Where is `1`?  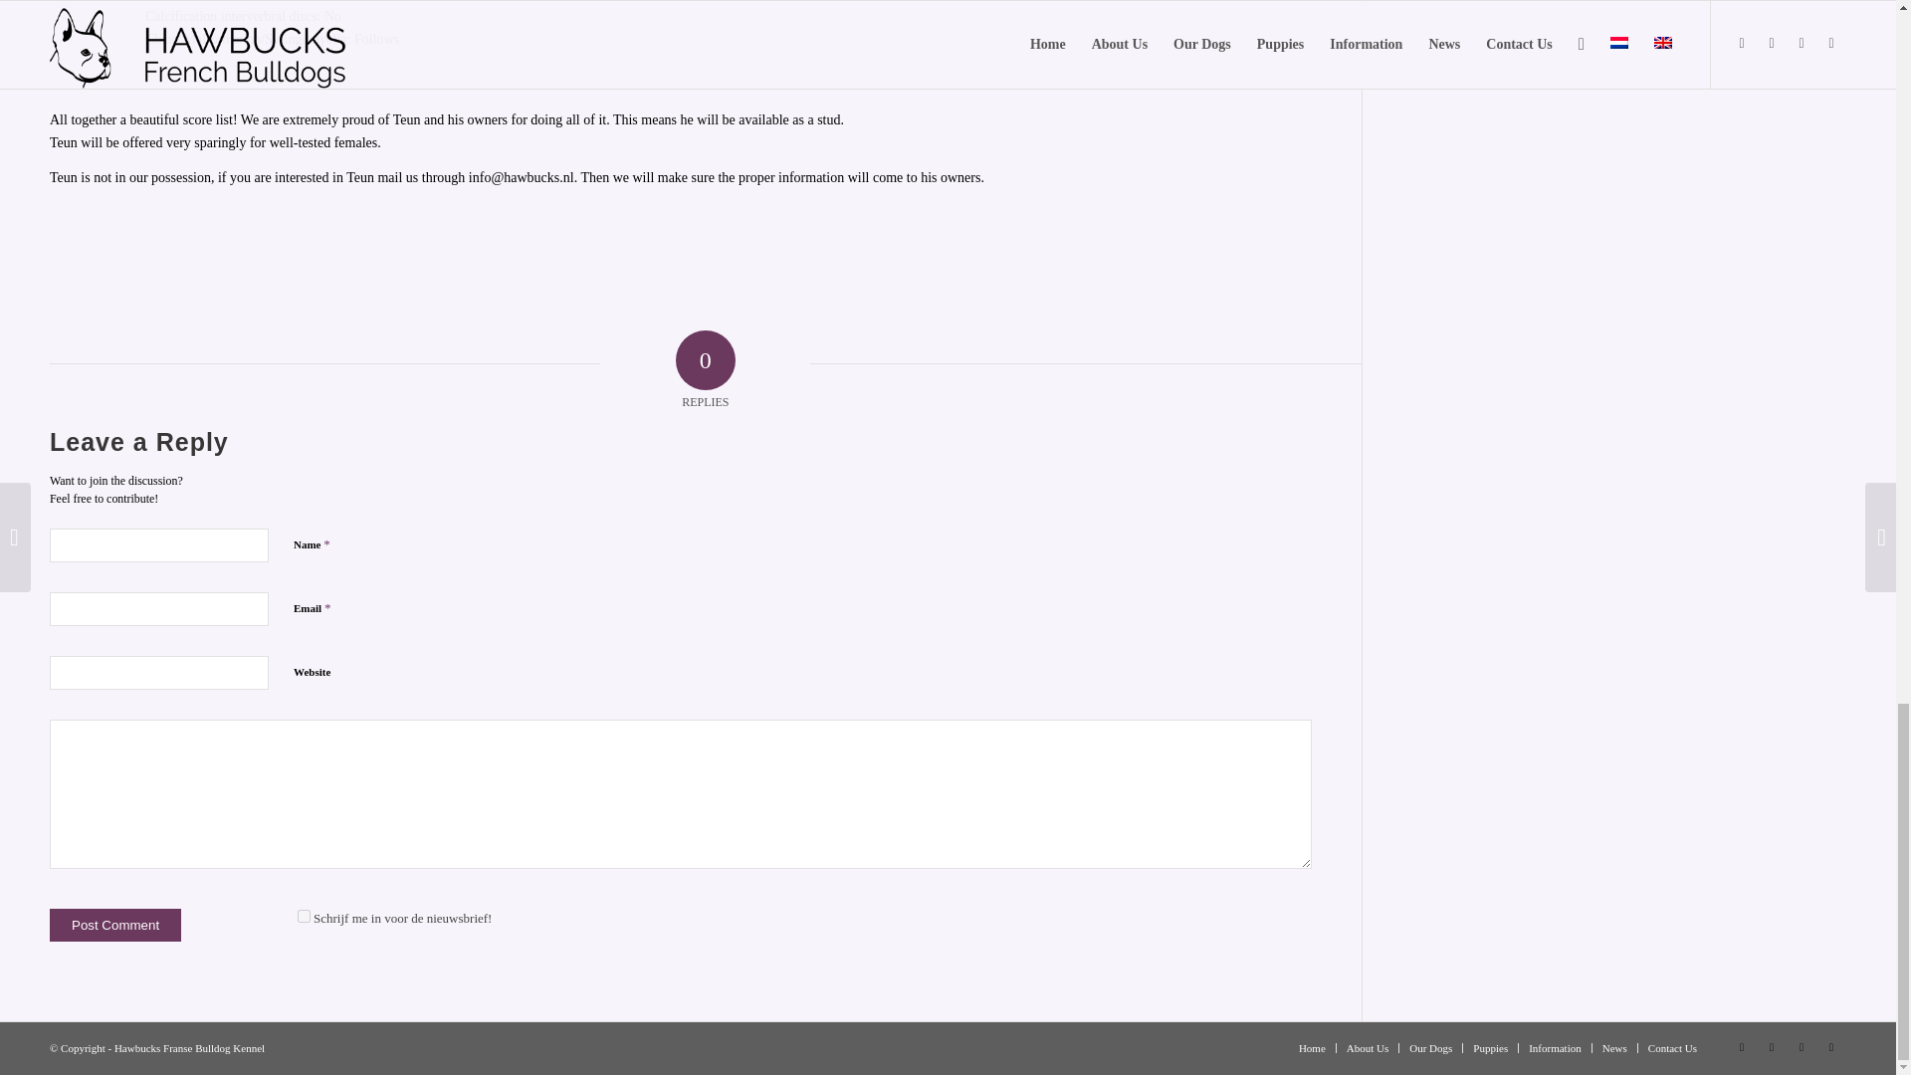 1 is located at coordinates (304, 916).